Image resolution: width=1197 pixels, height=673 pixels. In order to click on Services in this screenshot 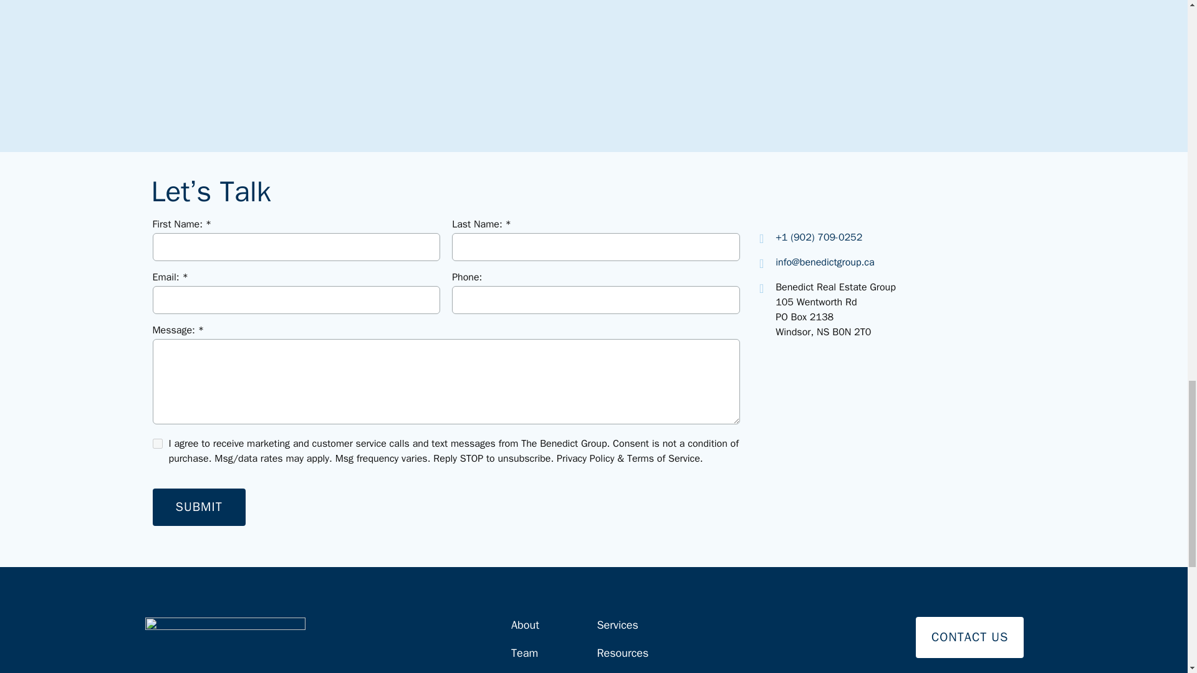, I will do `click(622, 631)`.